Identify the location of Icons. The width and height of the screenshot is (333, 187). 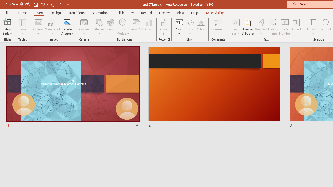
(110, 26).